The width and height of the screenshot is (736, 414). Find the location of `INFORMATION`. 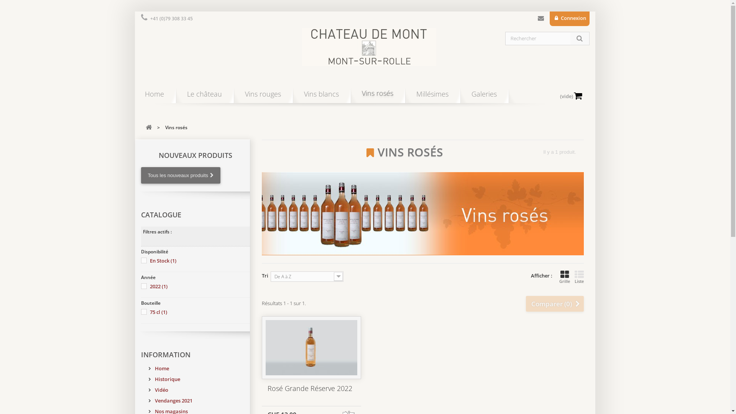

INFORMATION is located at coordinates (166, 355).